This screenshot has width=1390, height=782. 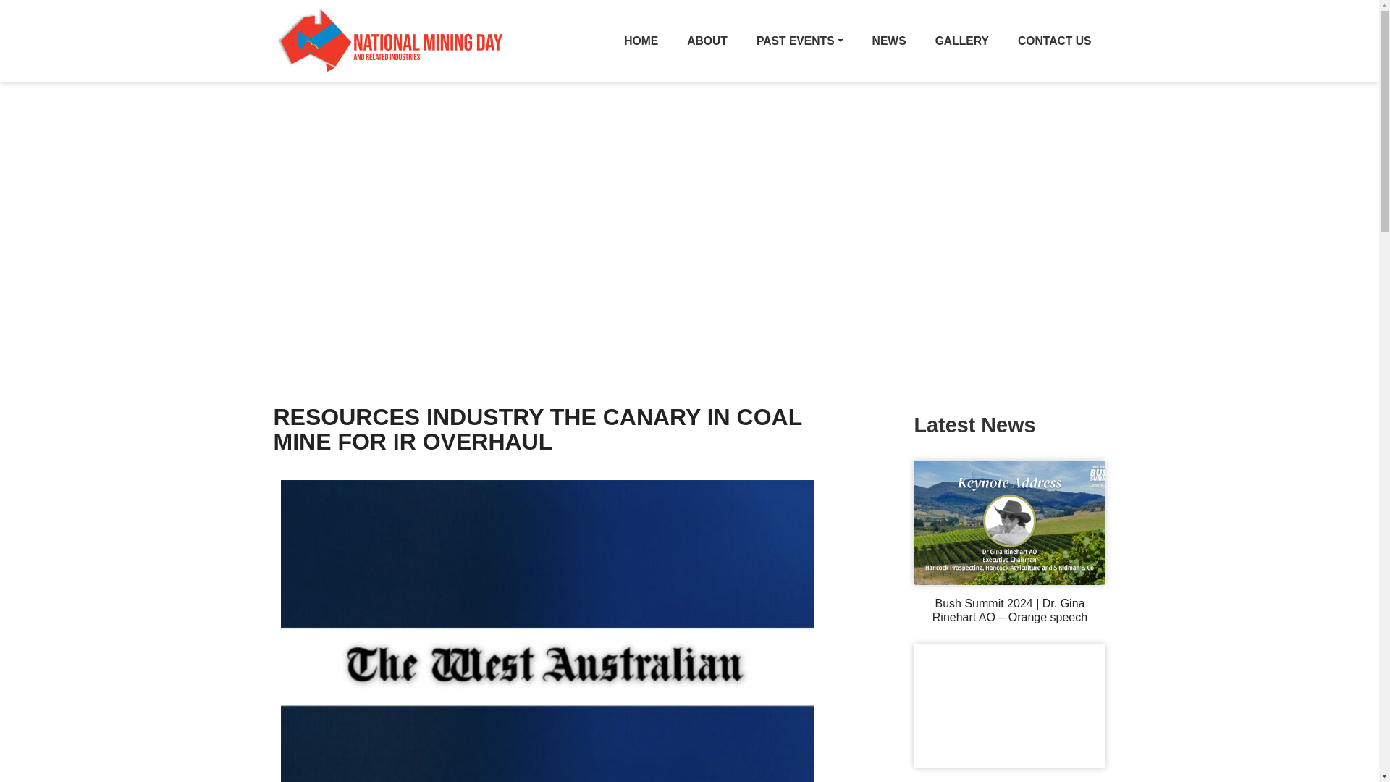 What do you see at coordinates (1055, 41) in the screenshot?
I see `Contact Us` at bounding box center [1055, 41].